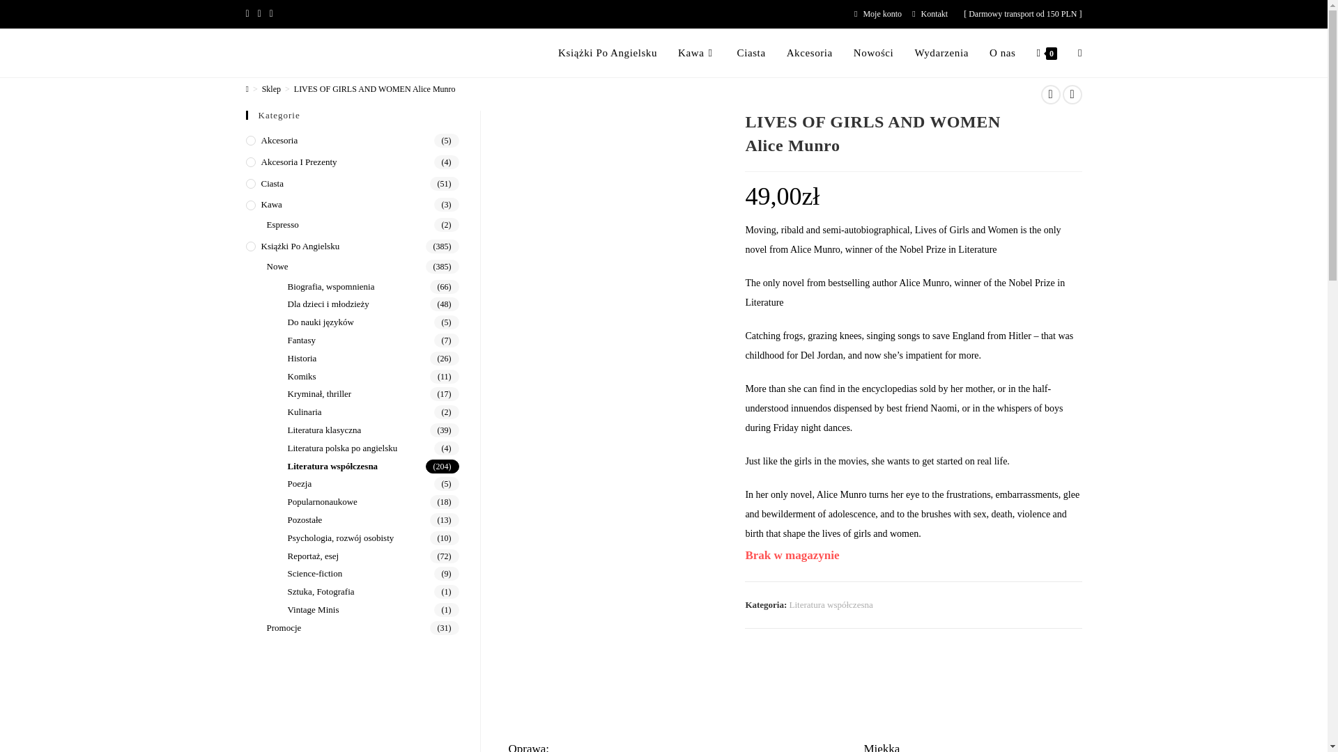 Image resolution: width=1338 pixels, height=752 pixels. Describe the element at coordinates (941, 53) in the screenshot. I see `Wydarzenia` at that location.